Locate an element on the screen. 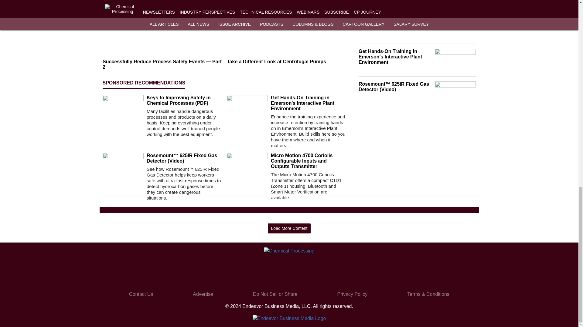  Take a Different Look at Centrifugal Pumps is located at coordinates (286, 62).